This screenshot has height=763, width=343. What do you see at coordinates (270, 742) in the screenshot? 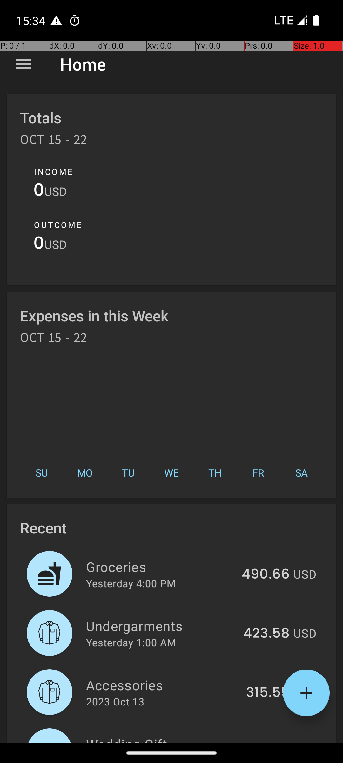
I see `89.98` at bounding box center [270, 742].